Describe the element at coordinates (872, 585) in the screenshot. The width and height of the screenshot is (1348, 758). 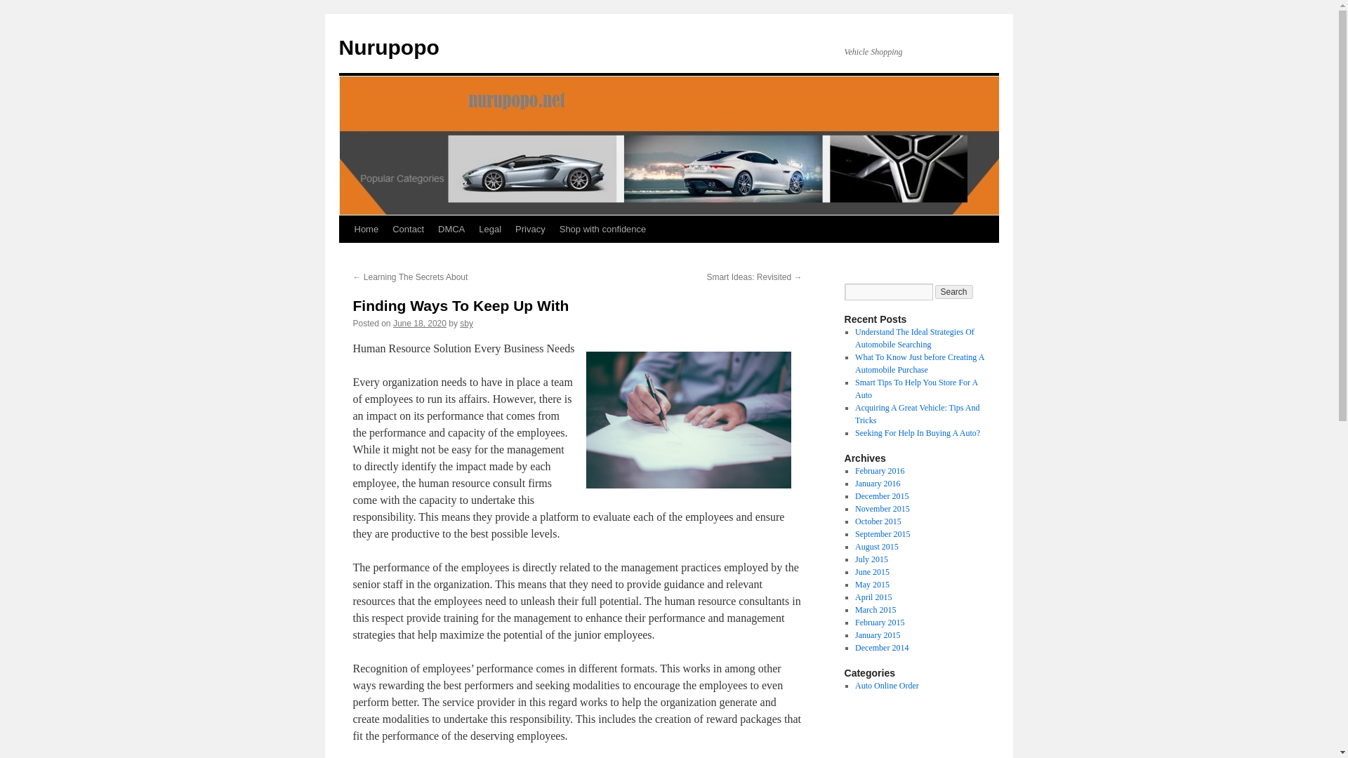
I see `May 2015` at that location.